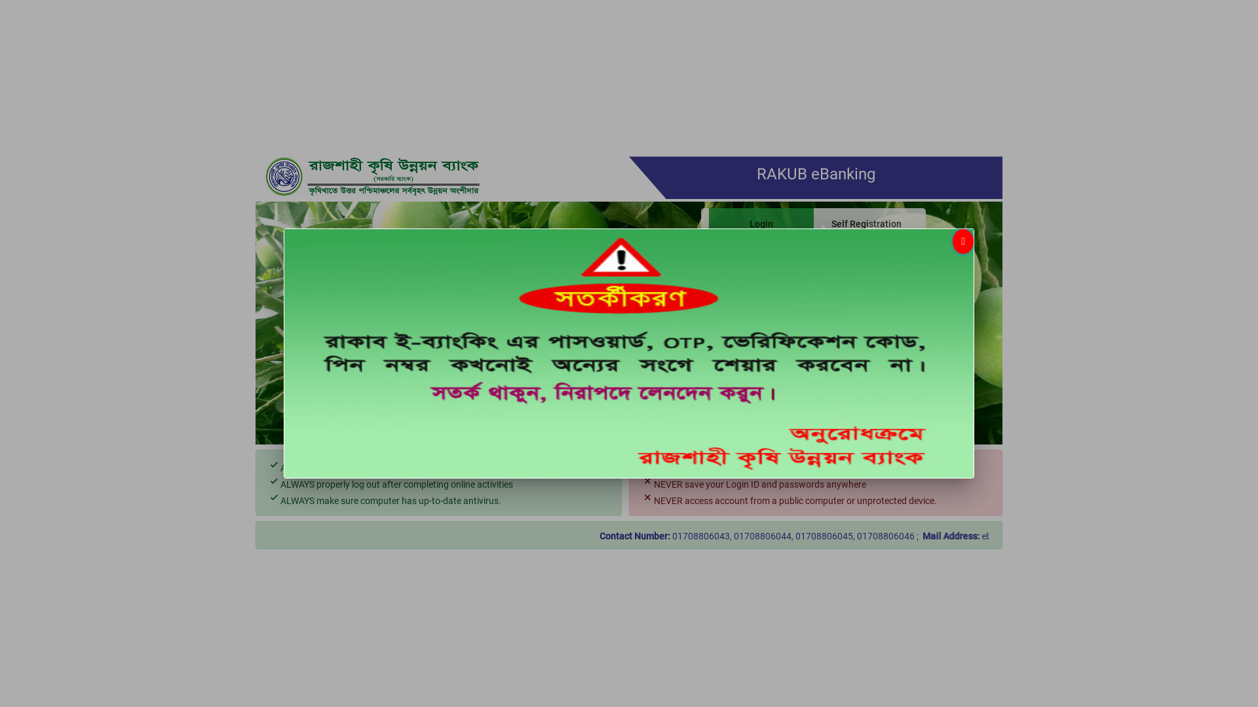 The width and height of the screenshot is (1258, 707). What do you see at coordinates (864, 343) in the screenshot?
I see `Refresh` at bounding box center [864, 343].